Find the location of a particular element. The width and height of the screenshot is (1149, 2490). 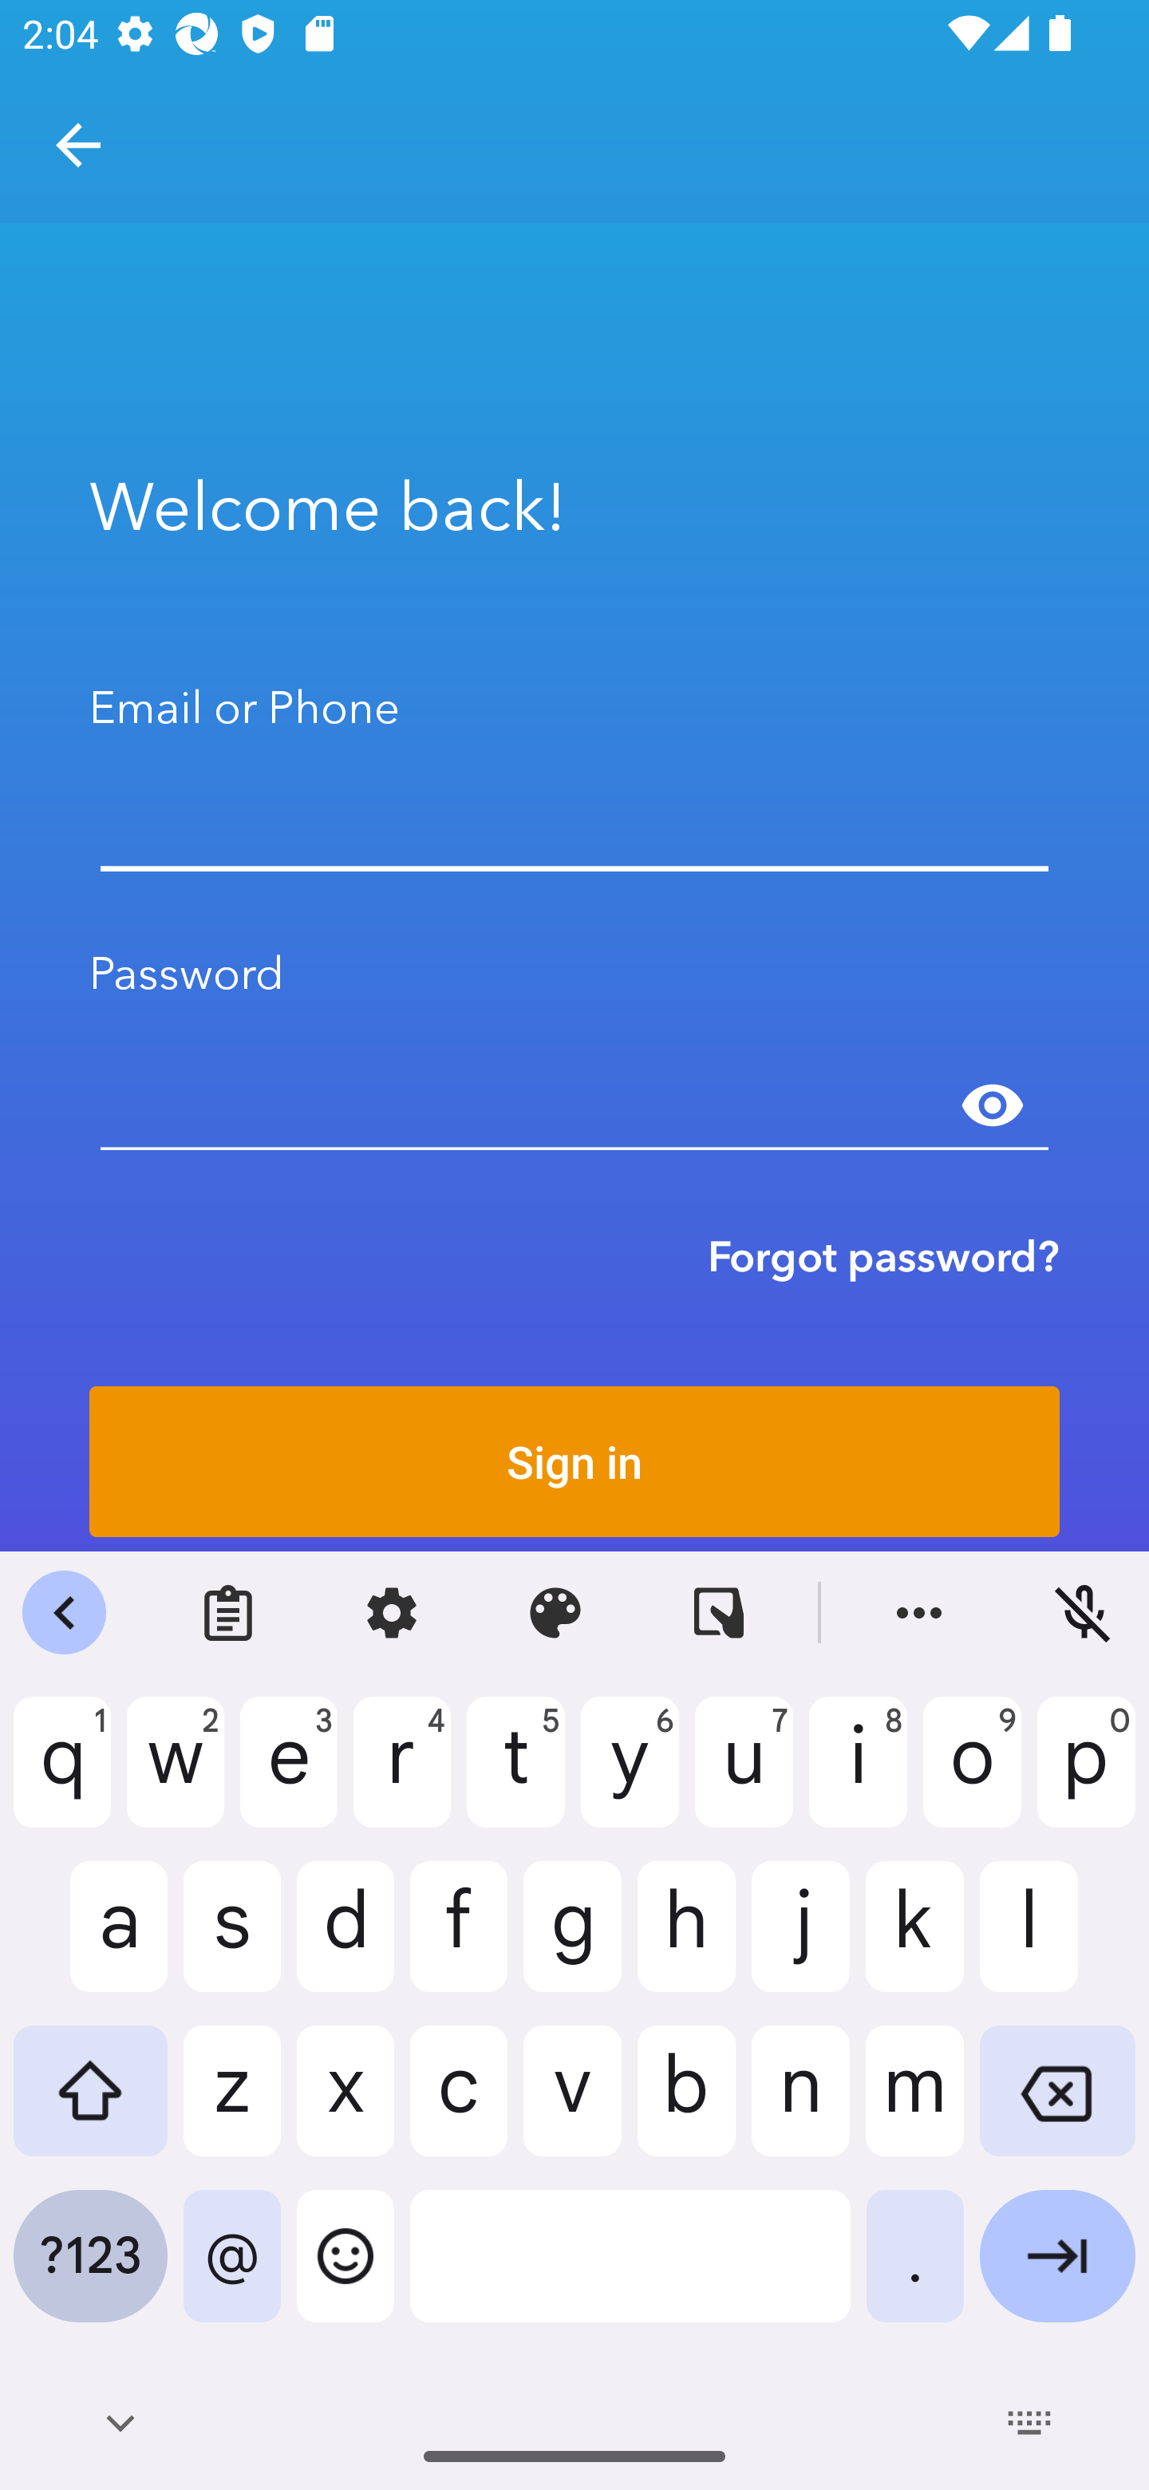

Sign in is located at coordinates (574, 1461).